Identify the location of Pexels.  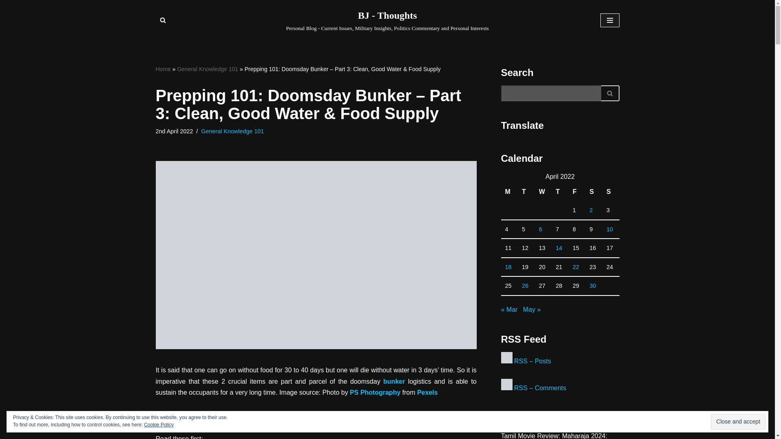
(427, 392).